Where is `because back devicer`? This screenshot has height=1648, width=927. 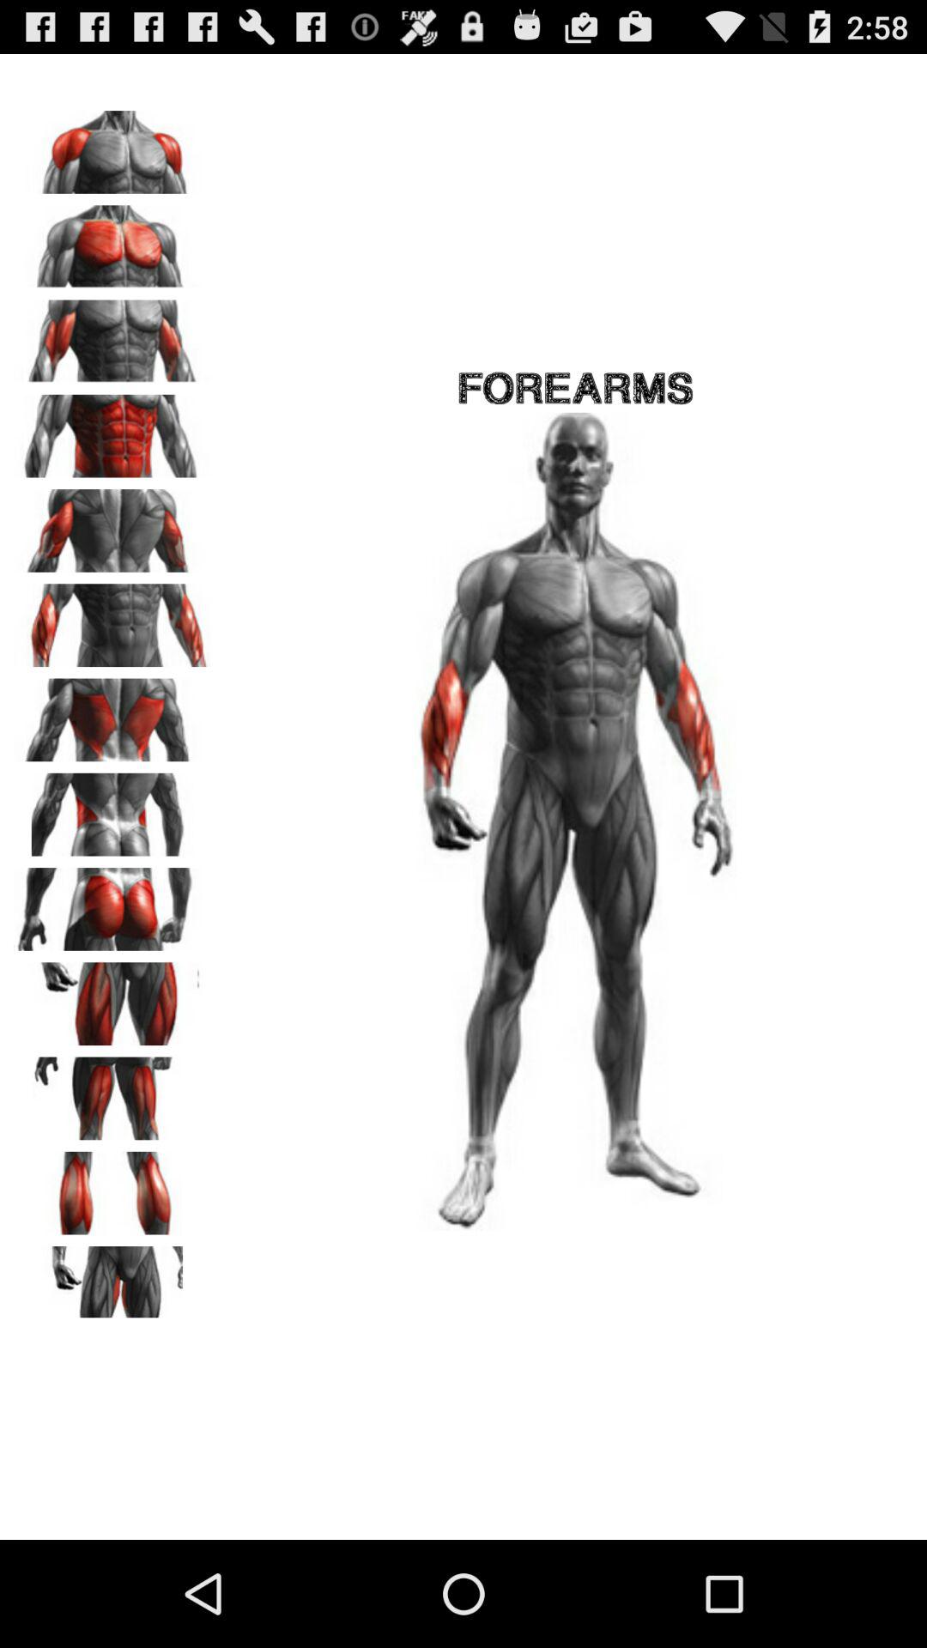 because back devicer is located at coordinates (112, 620).